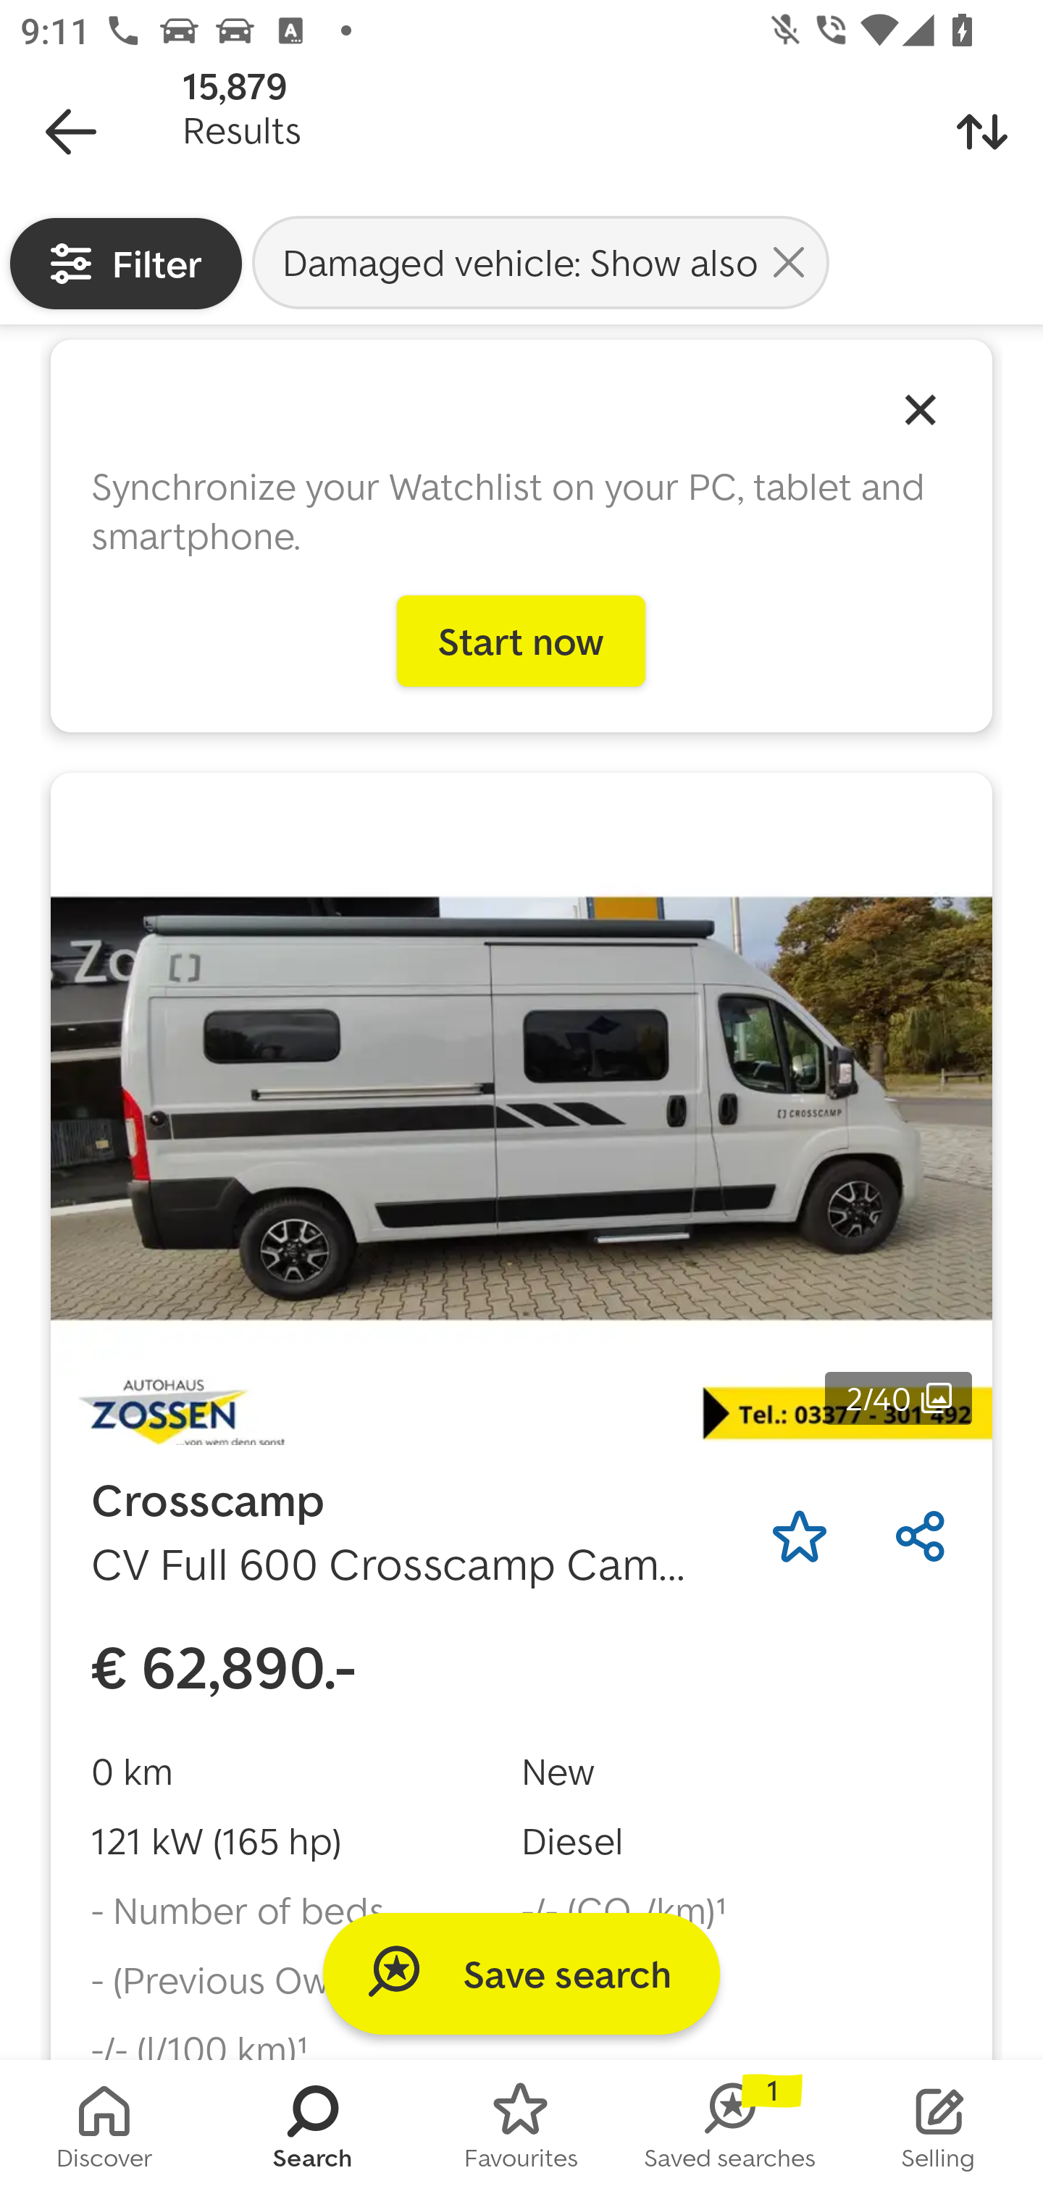  Describe the element at coordinates (730, 2131) in the screenshot. I see `SAVED_SEARCHES Saved searches 1` at that location.